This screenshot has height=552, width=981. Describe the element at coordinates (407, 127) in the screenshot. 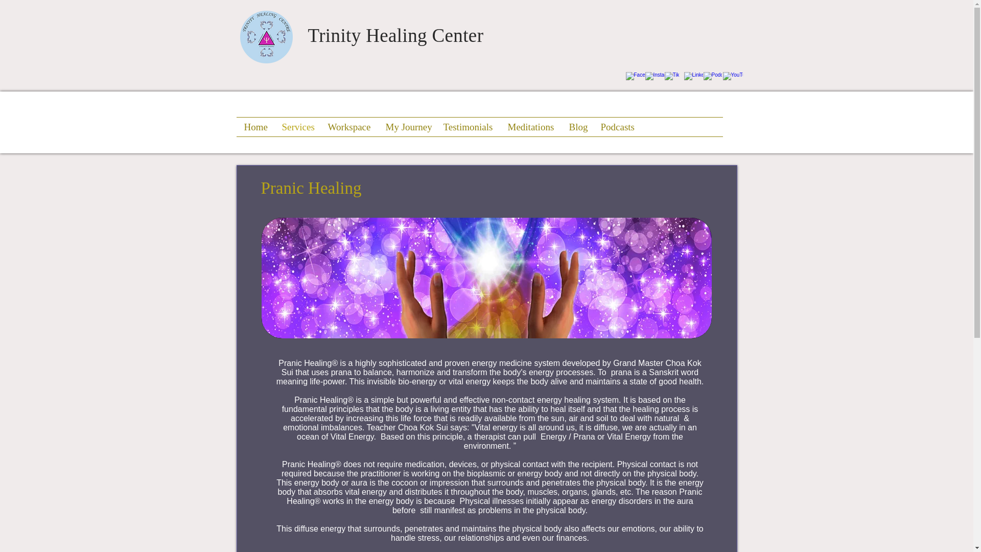

I see `My Journey` at that location.